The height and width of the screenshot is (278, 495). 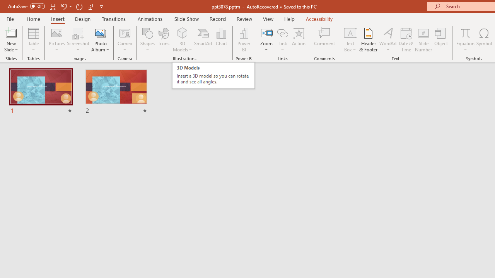 What do you see at coordinates (78, 39) in the screenshot?
I see `Screenshot` at bounding box center [78, 39].